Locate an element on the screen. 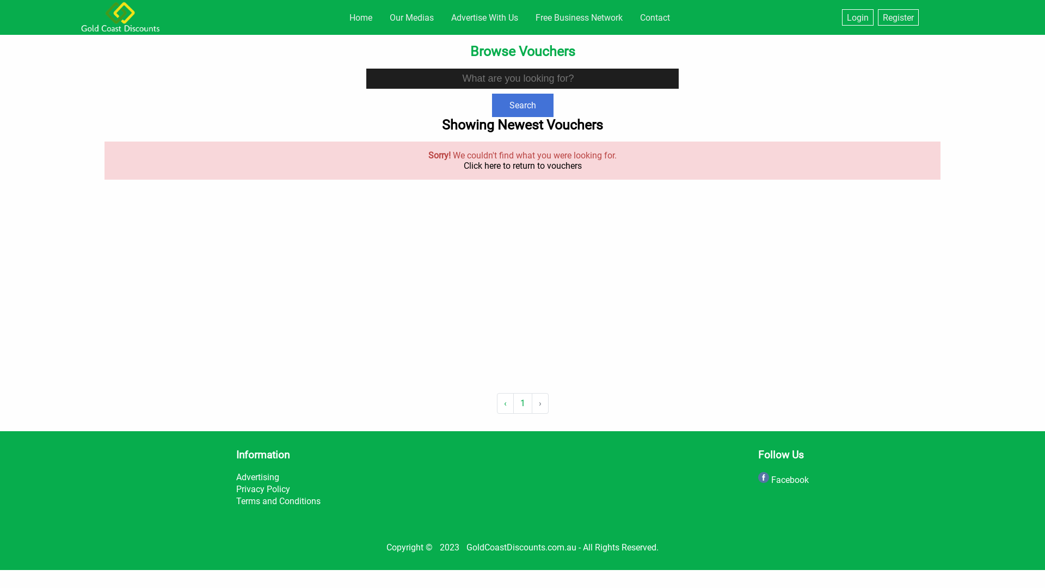 The height and width of the screenshot is (588, 1045). Free Business Network is located at coordinates (579, 17).